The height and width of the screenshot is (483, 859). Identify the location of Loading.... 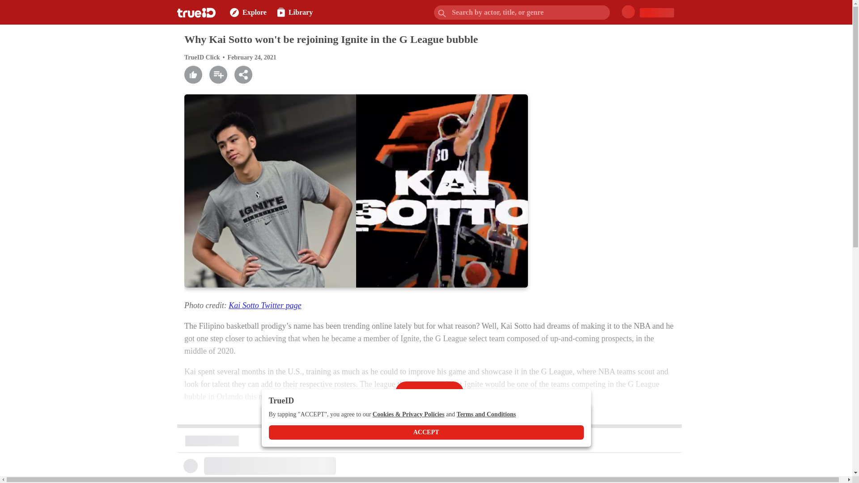
(267, 441).